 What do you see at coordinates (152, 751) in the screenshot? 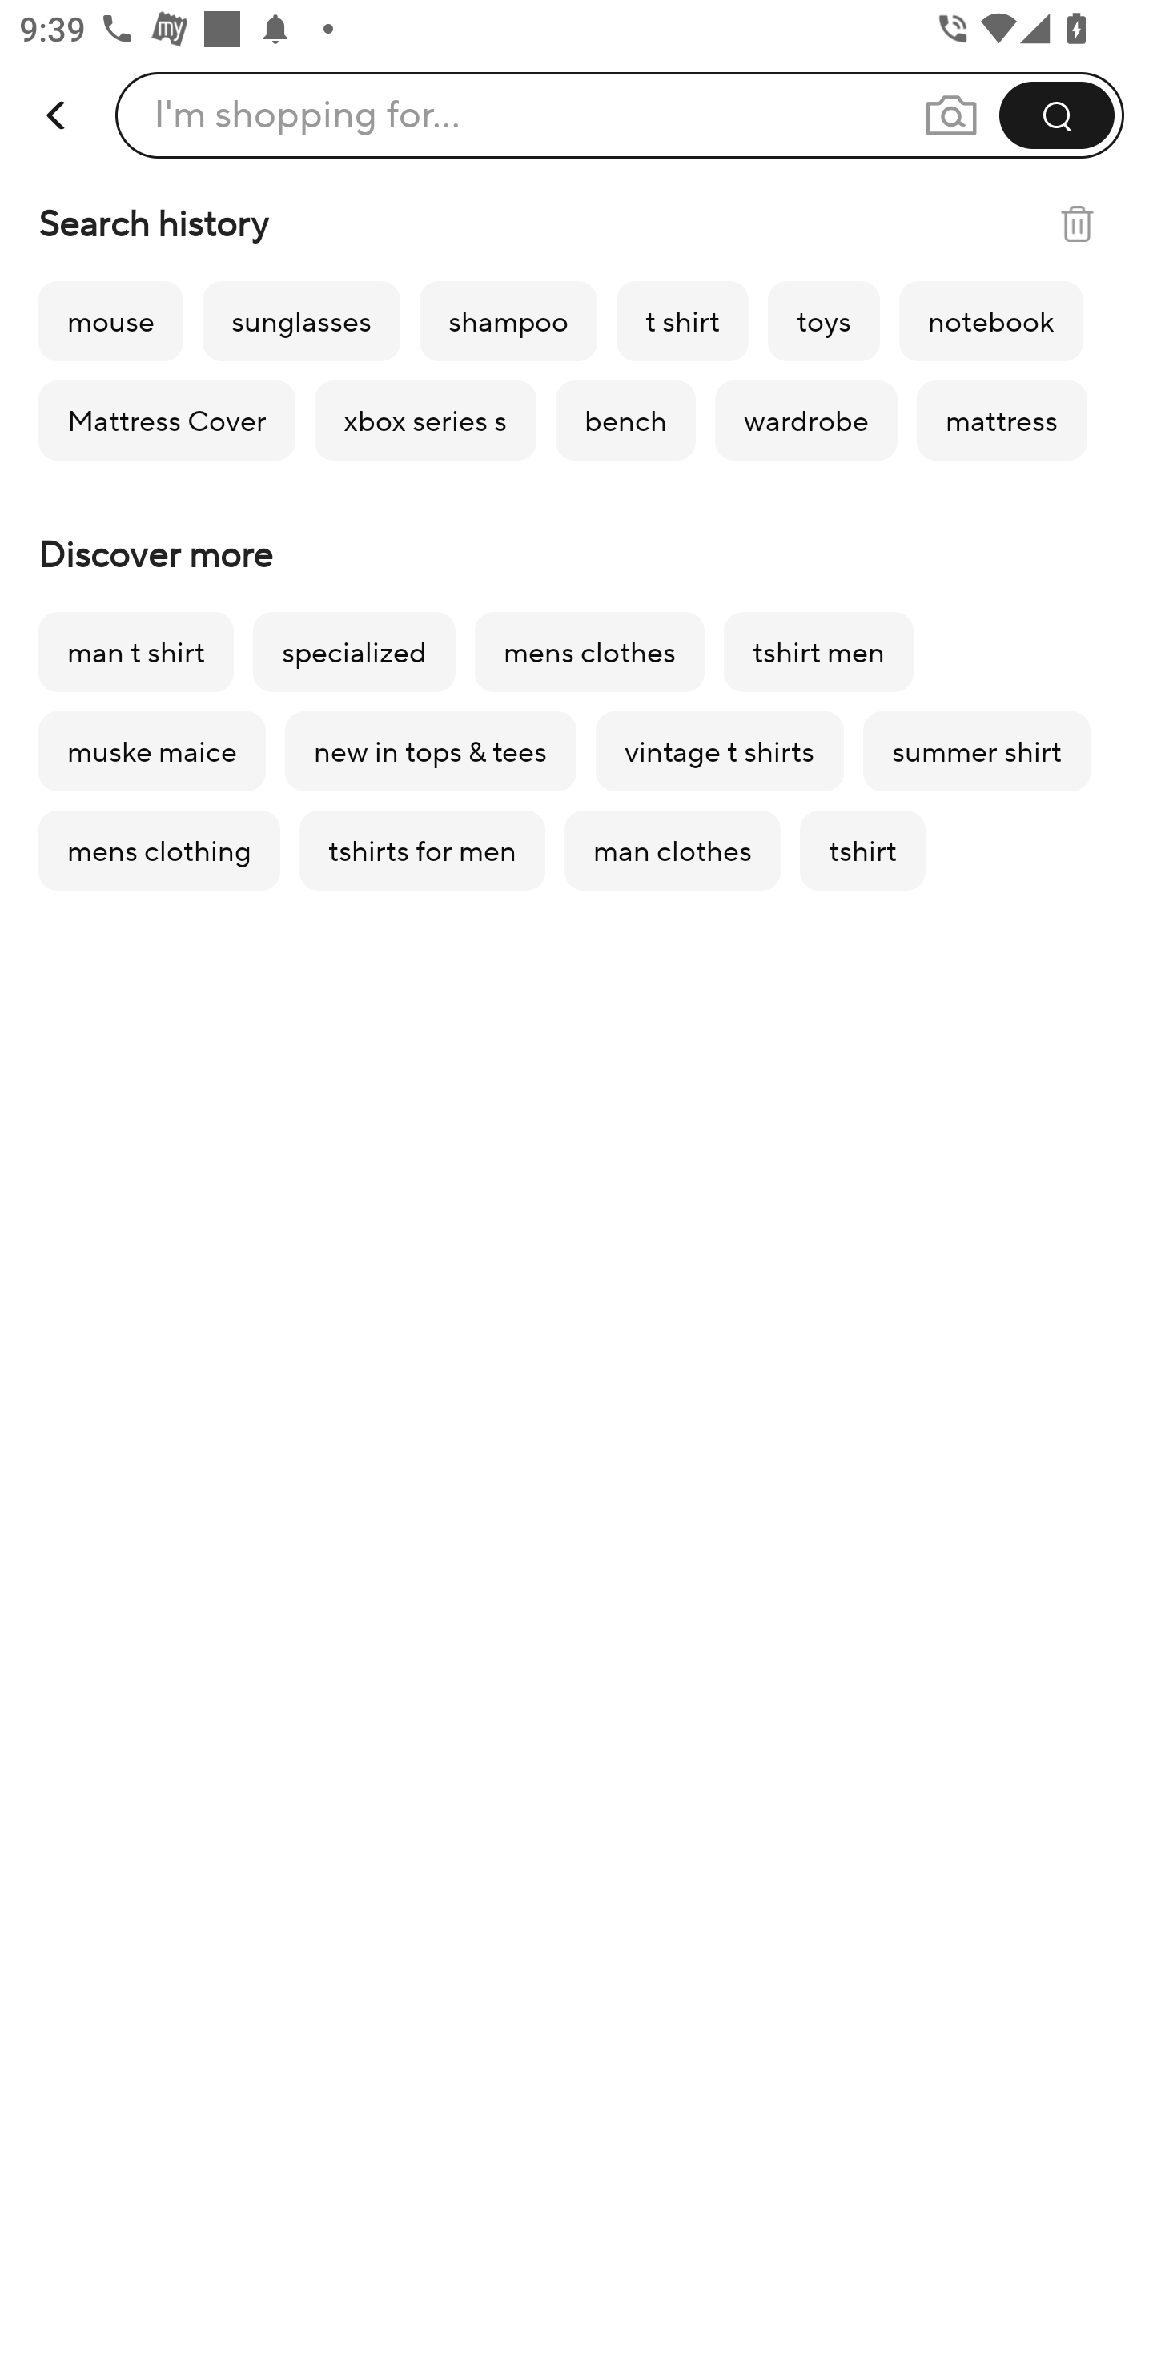
I see `muske maice` at bounding box center [152, 751].